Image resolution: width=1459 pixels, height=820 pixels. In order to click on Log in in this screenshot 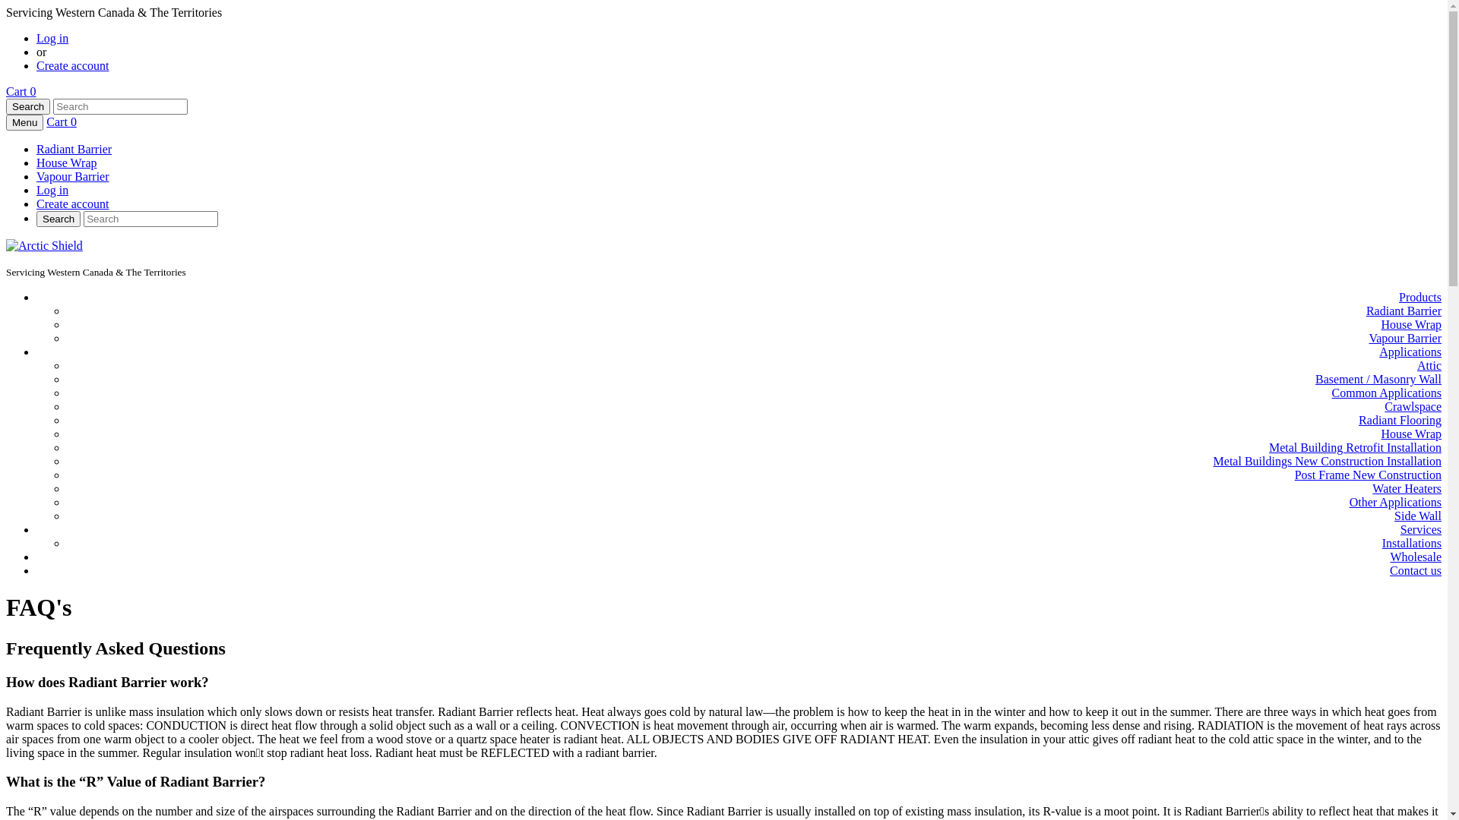, I will do `click(52, 38)`.